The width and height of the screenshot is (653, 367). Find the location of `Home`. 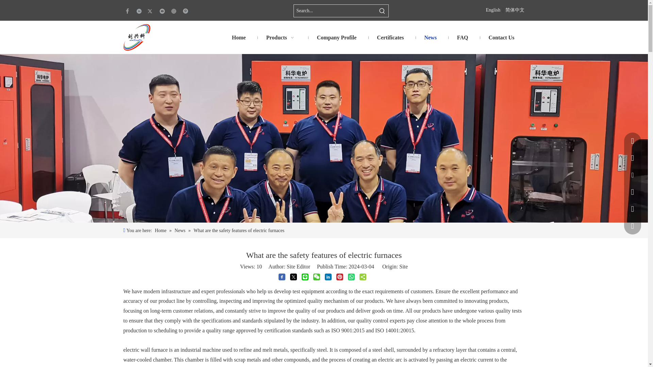

Home is located at coordinates (239, 38).